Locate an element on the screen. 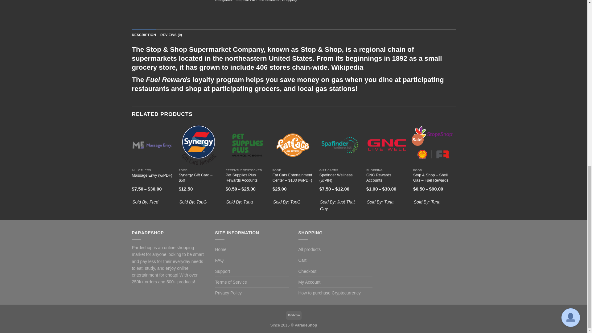  TopG is located at coordinates (295, 202).